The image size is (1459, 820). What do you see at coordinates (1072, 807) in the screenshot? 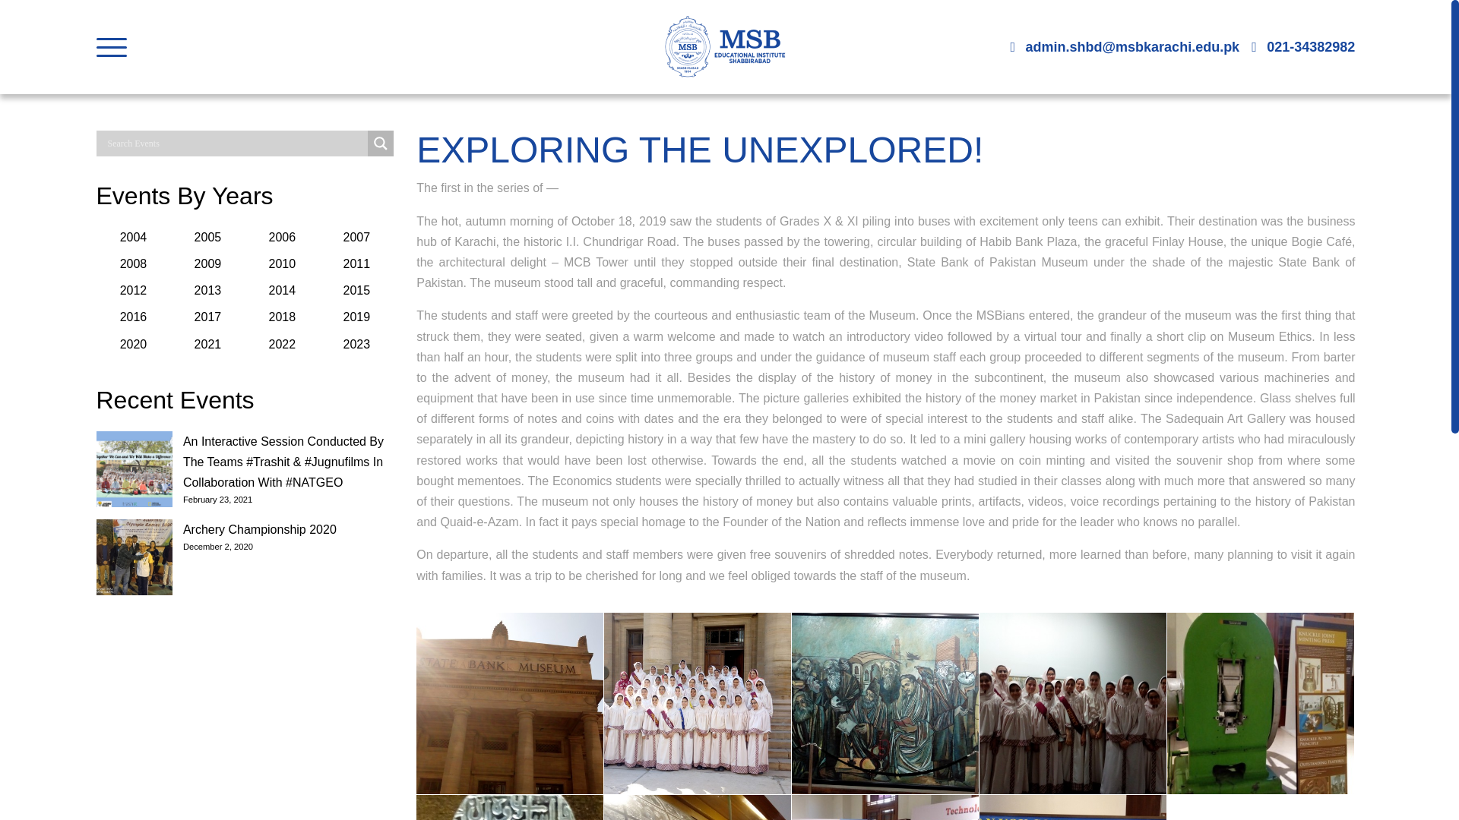
I see `exploring-the-unexplored-09` at bounding box center [1072, 807].